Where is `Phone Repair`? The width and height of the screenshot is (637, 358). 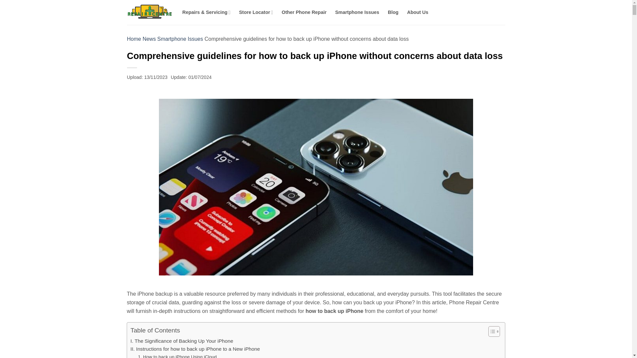 Phone Repair is located at coordinates (149, 12).